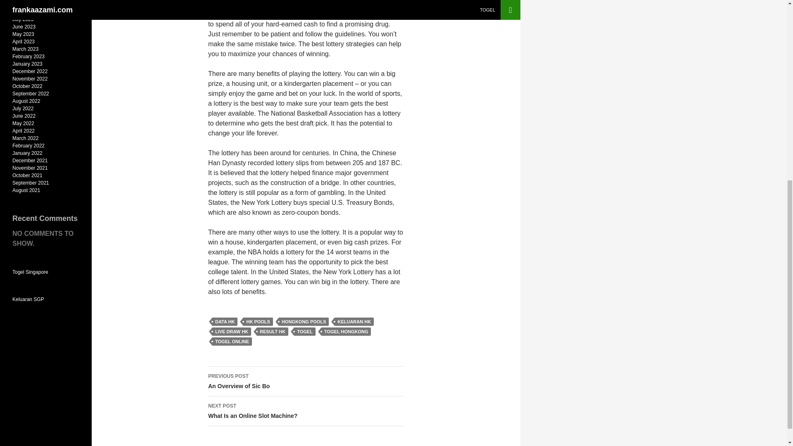  Describe the element at coordinates (305, 331) in the screenshot. I see `TOGEL` at that location.